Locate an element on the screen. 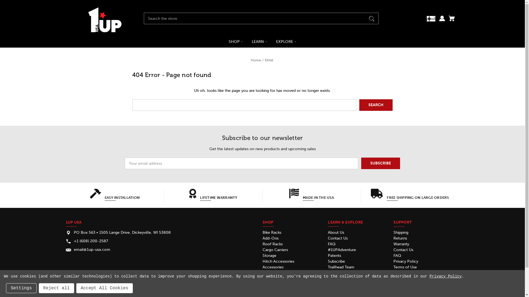 This screenshot has height=297, width=529. Cargo Carriers is located at coordinates (275, 250).